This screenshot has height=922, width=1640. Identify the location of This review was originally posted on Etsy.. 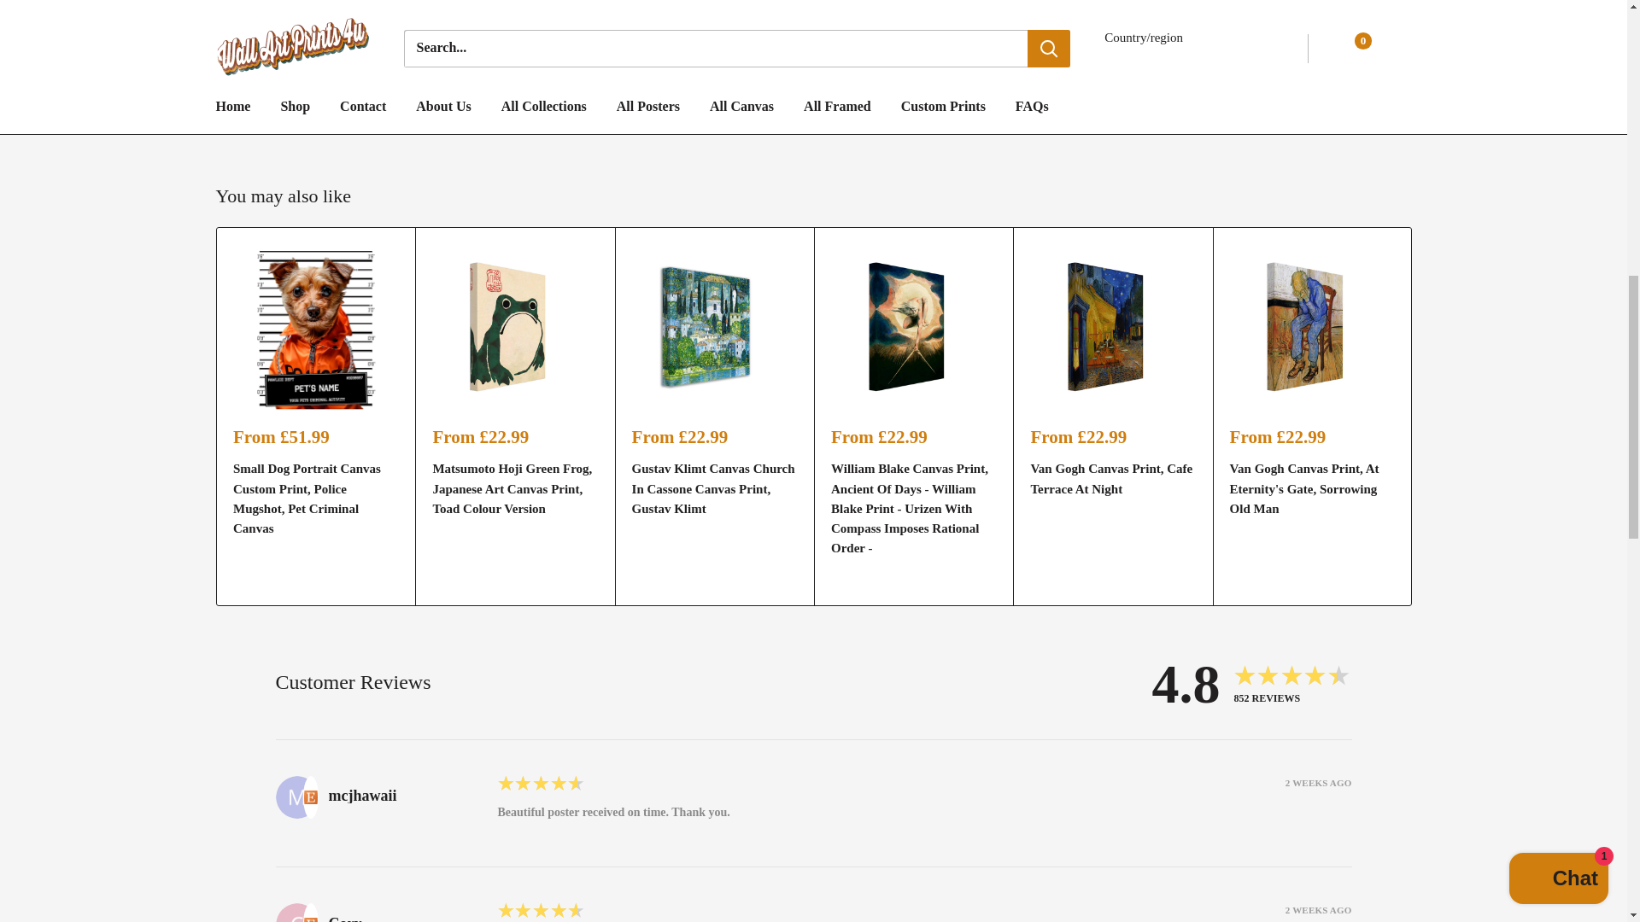
(309, 797).